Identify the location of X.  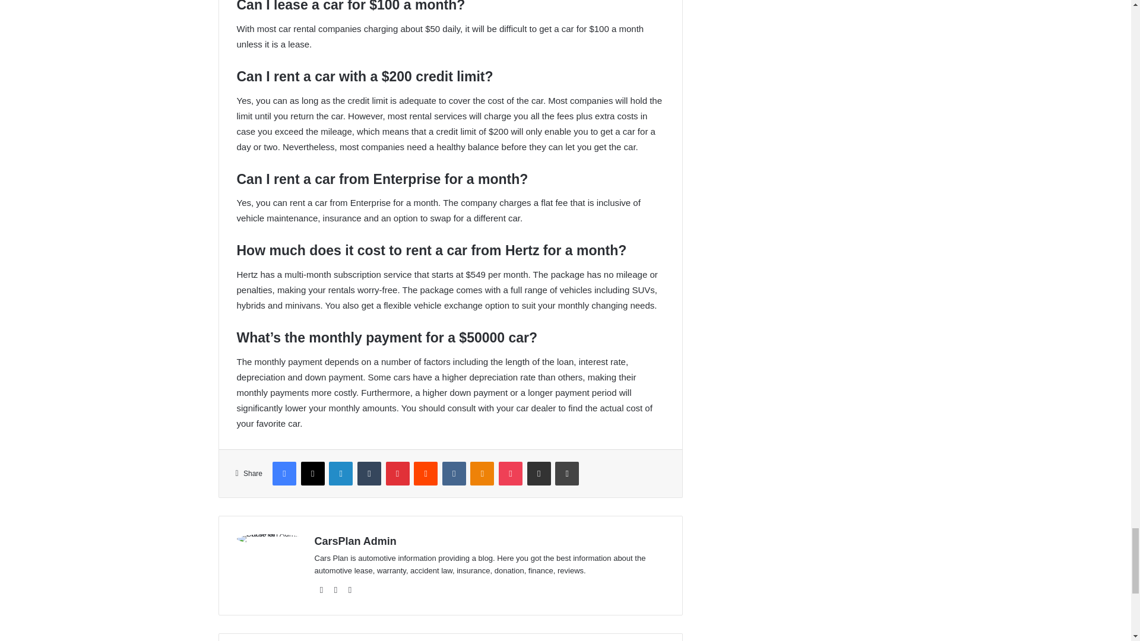
(312, 473).